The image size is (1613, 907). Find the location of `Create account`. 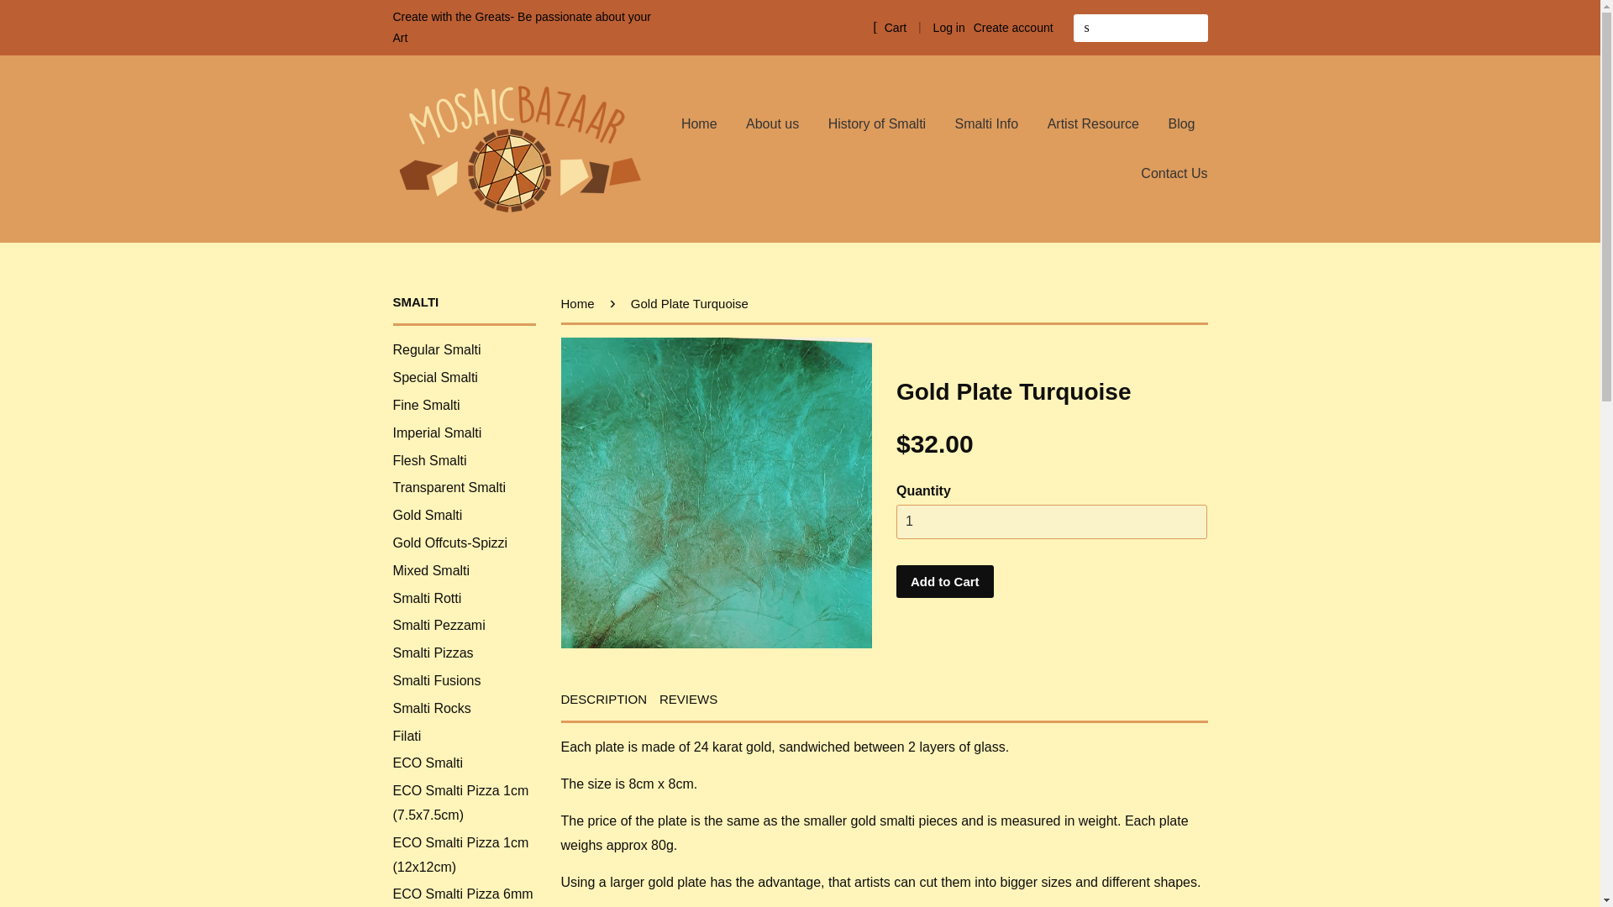

Create account is located at coordinates (1013, 27).